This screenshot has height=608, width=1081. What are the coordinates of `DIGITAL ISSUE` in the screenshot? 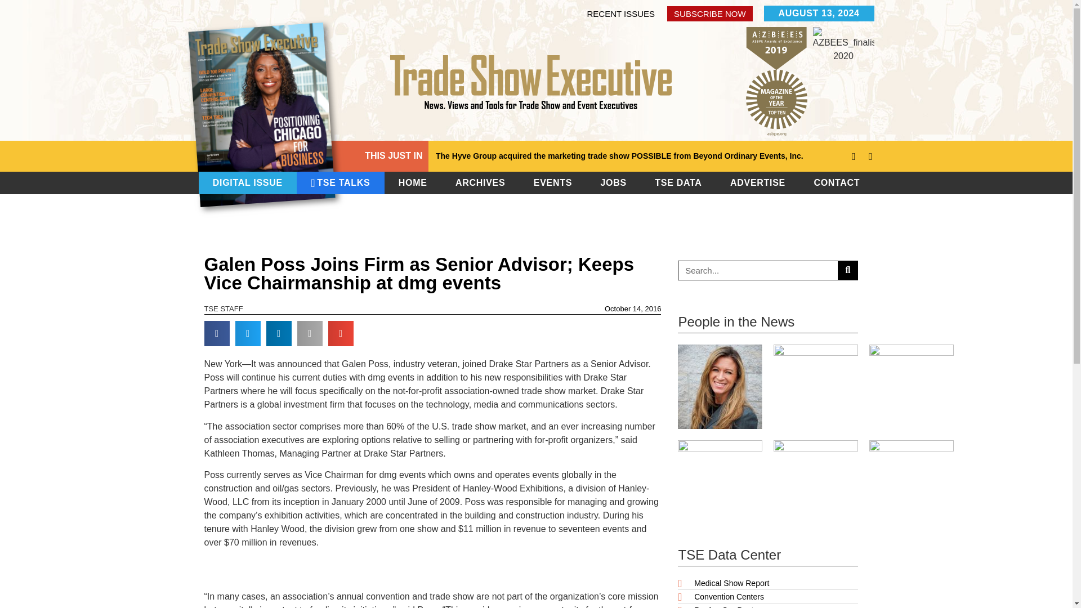 It's located at (247, 182).